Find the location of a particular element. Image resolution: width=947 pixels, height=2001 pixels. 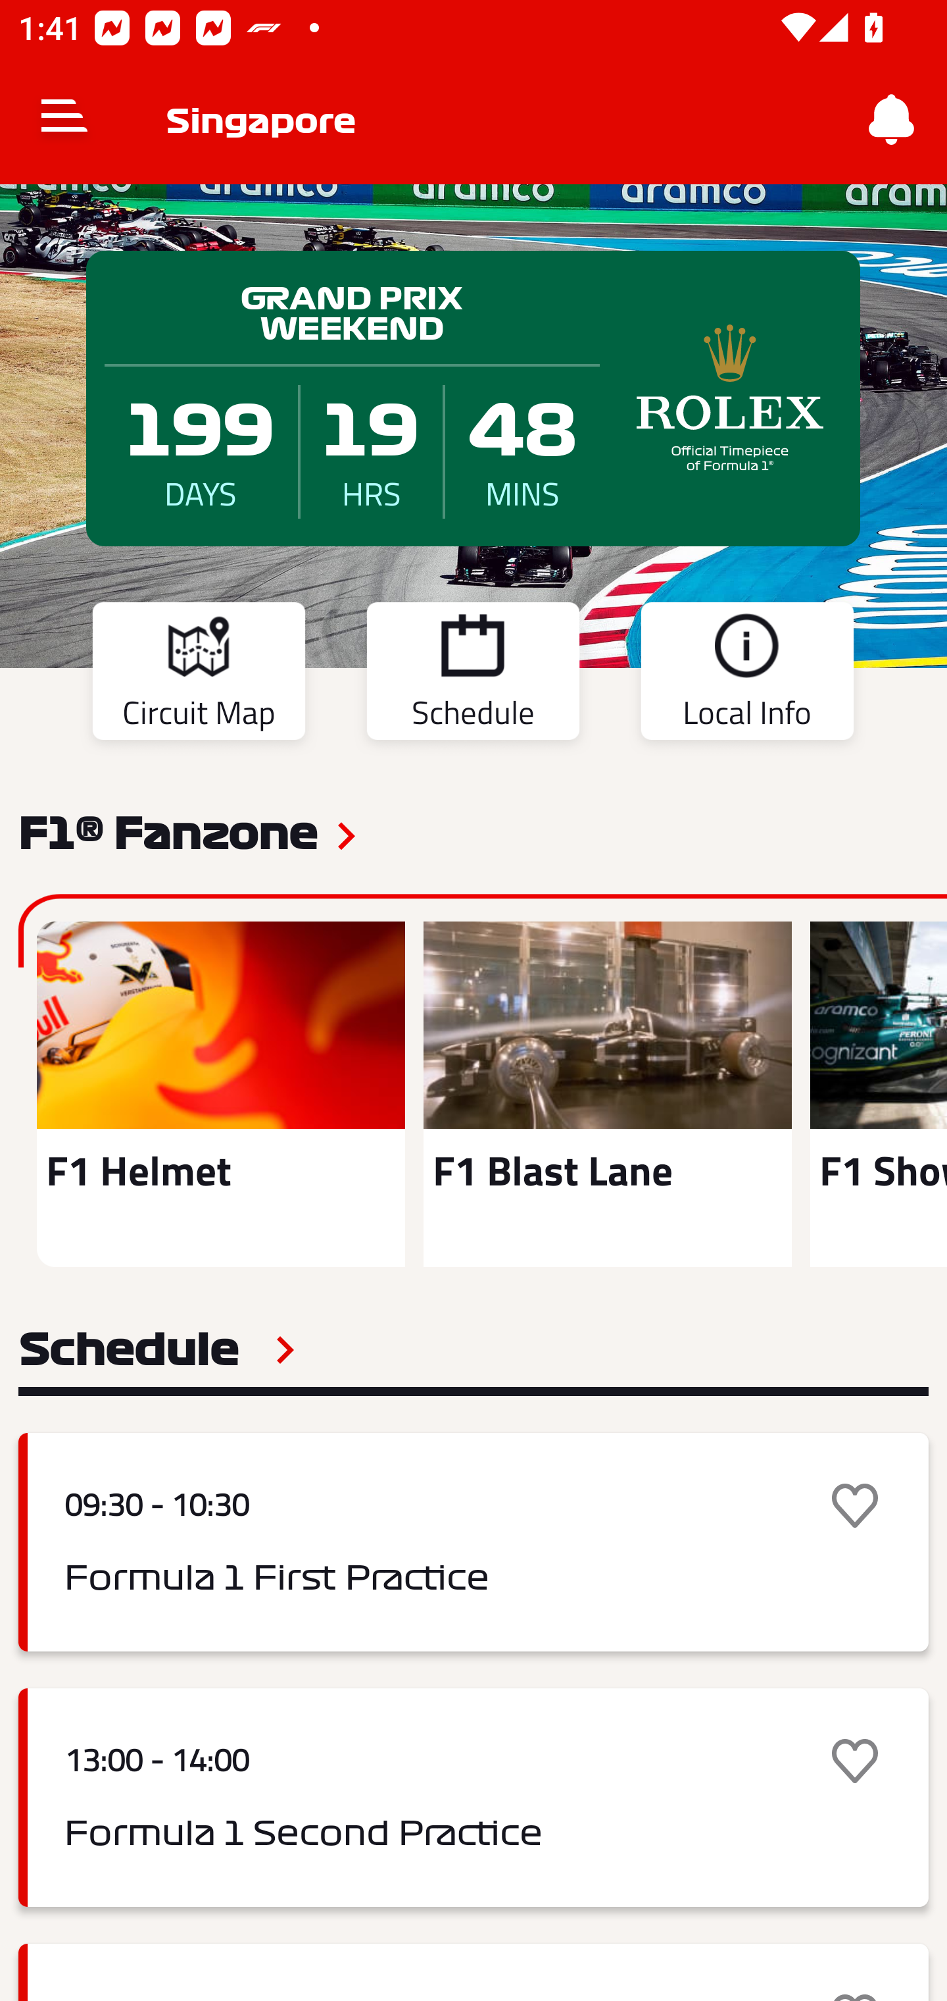

Schedule is located at coordinates (157, 1349).